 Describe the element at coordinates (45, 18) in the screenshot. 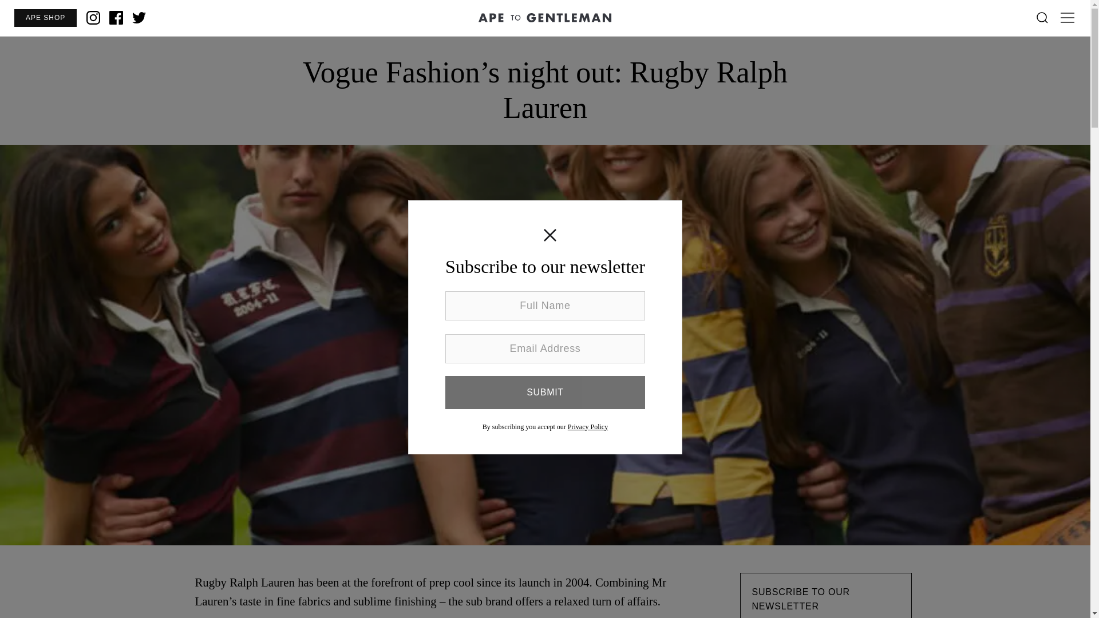

I see `Visit Ape's Shop` at that location.